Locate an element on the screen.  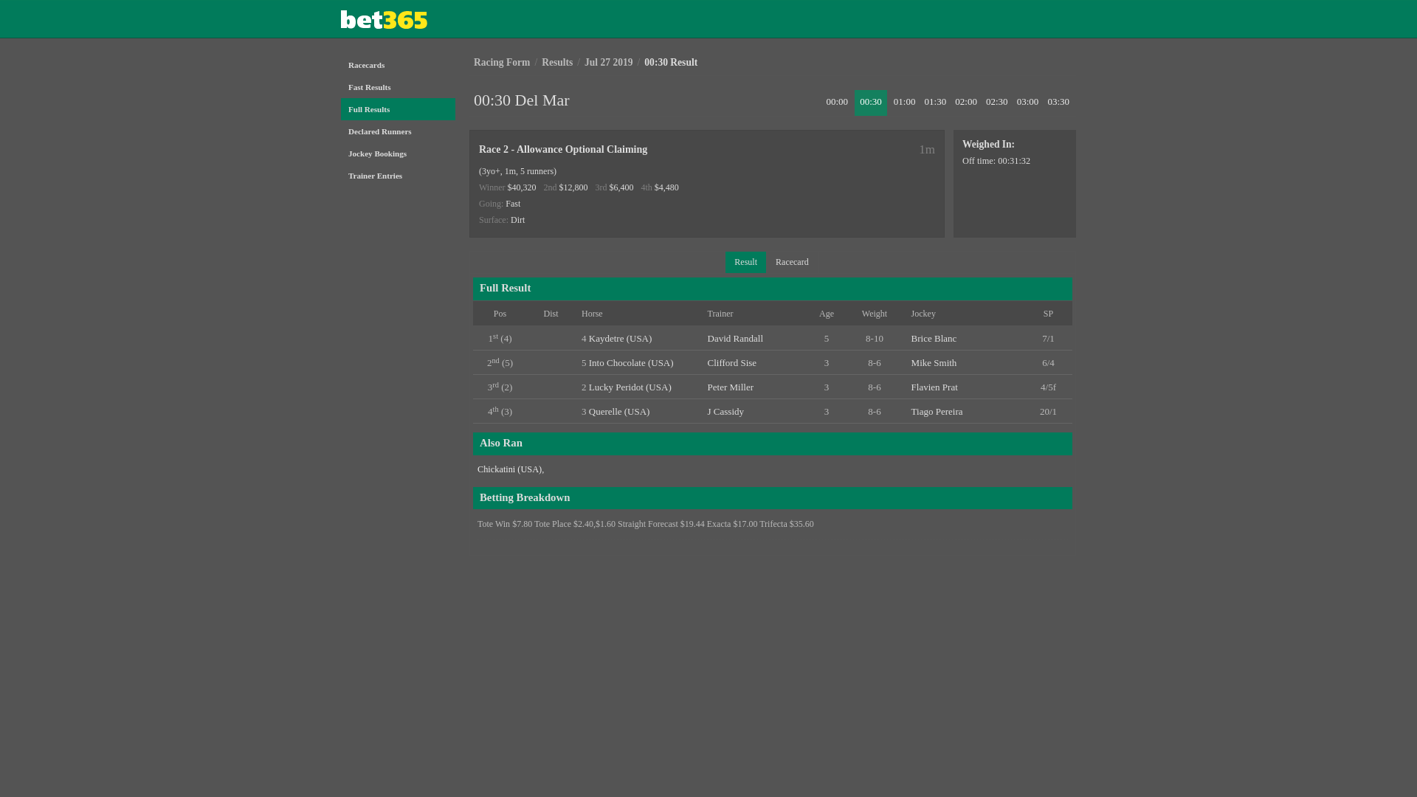
03:30 is located at coordinates (1058, 103).